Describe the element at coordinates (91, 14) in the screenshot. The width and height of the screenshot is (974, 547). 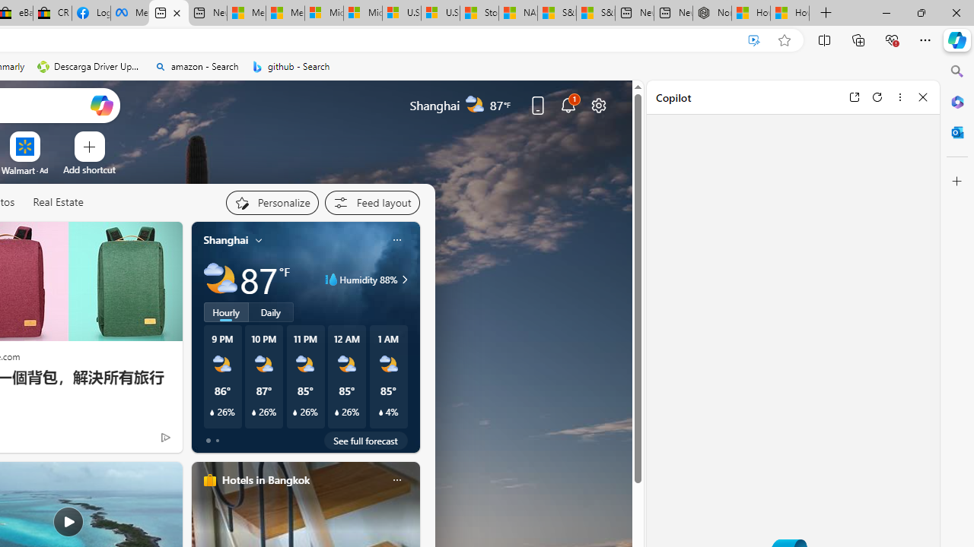
I see `Log into Facebook` at that location.